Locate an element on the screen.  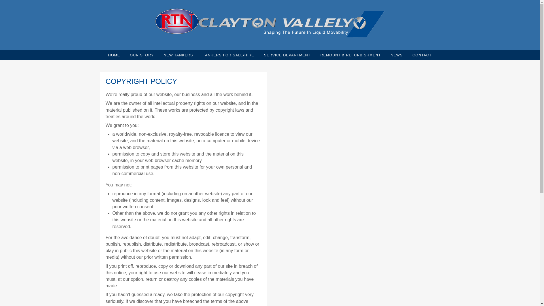
NEWS is located at coordinates (396, 55).